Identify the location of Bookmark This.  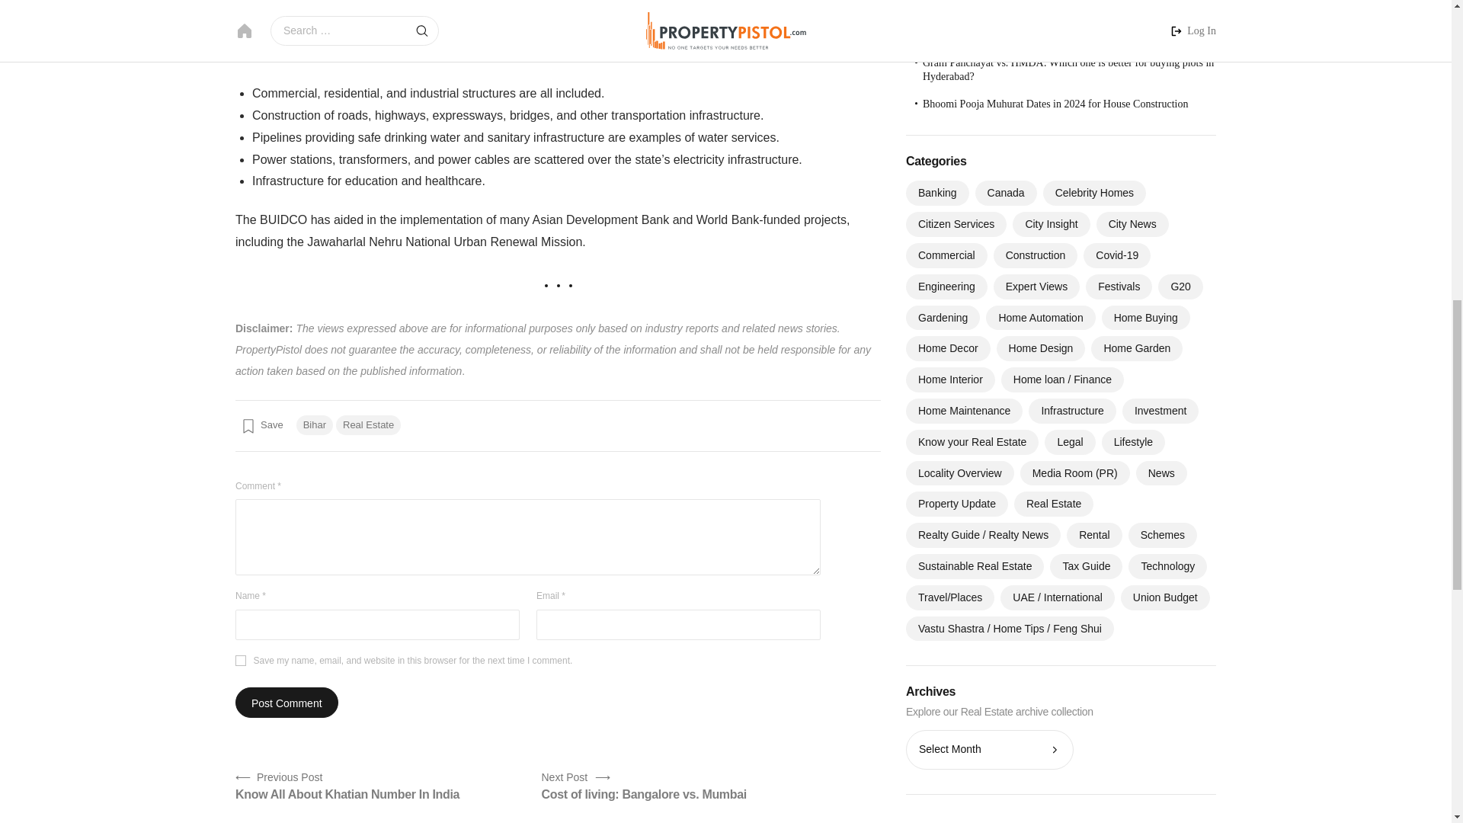
(261, 425).